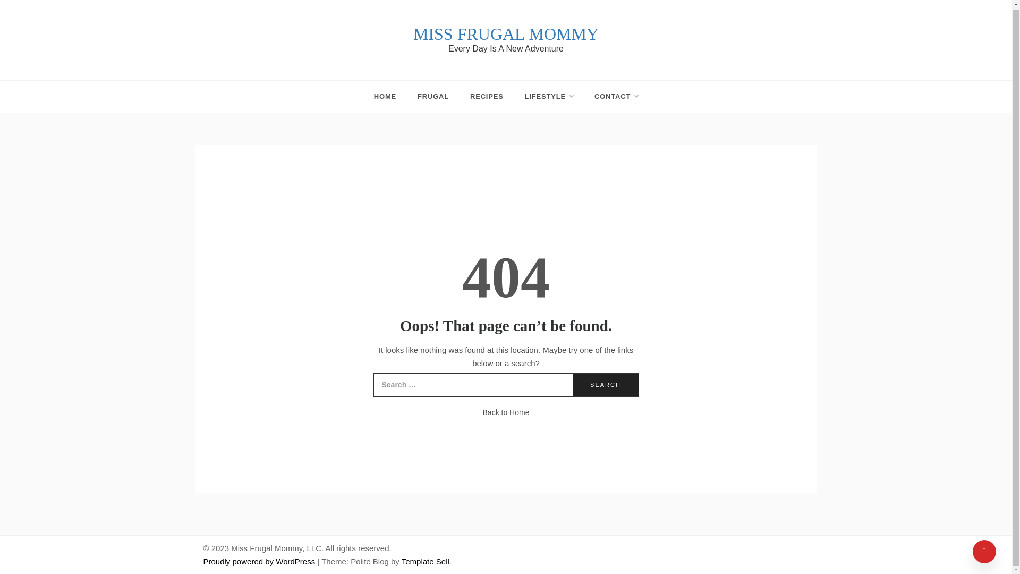  I want to click on RECIPES, so click(487, 97).